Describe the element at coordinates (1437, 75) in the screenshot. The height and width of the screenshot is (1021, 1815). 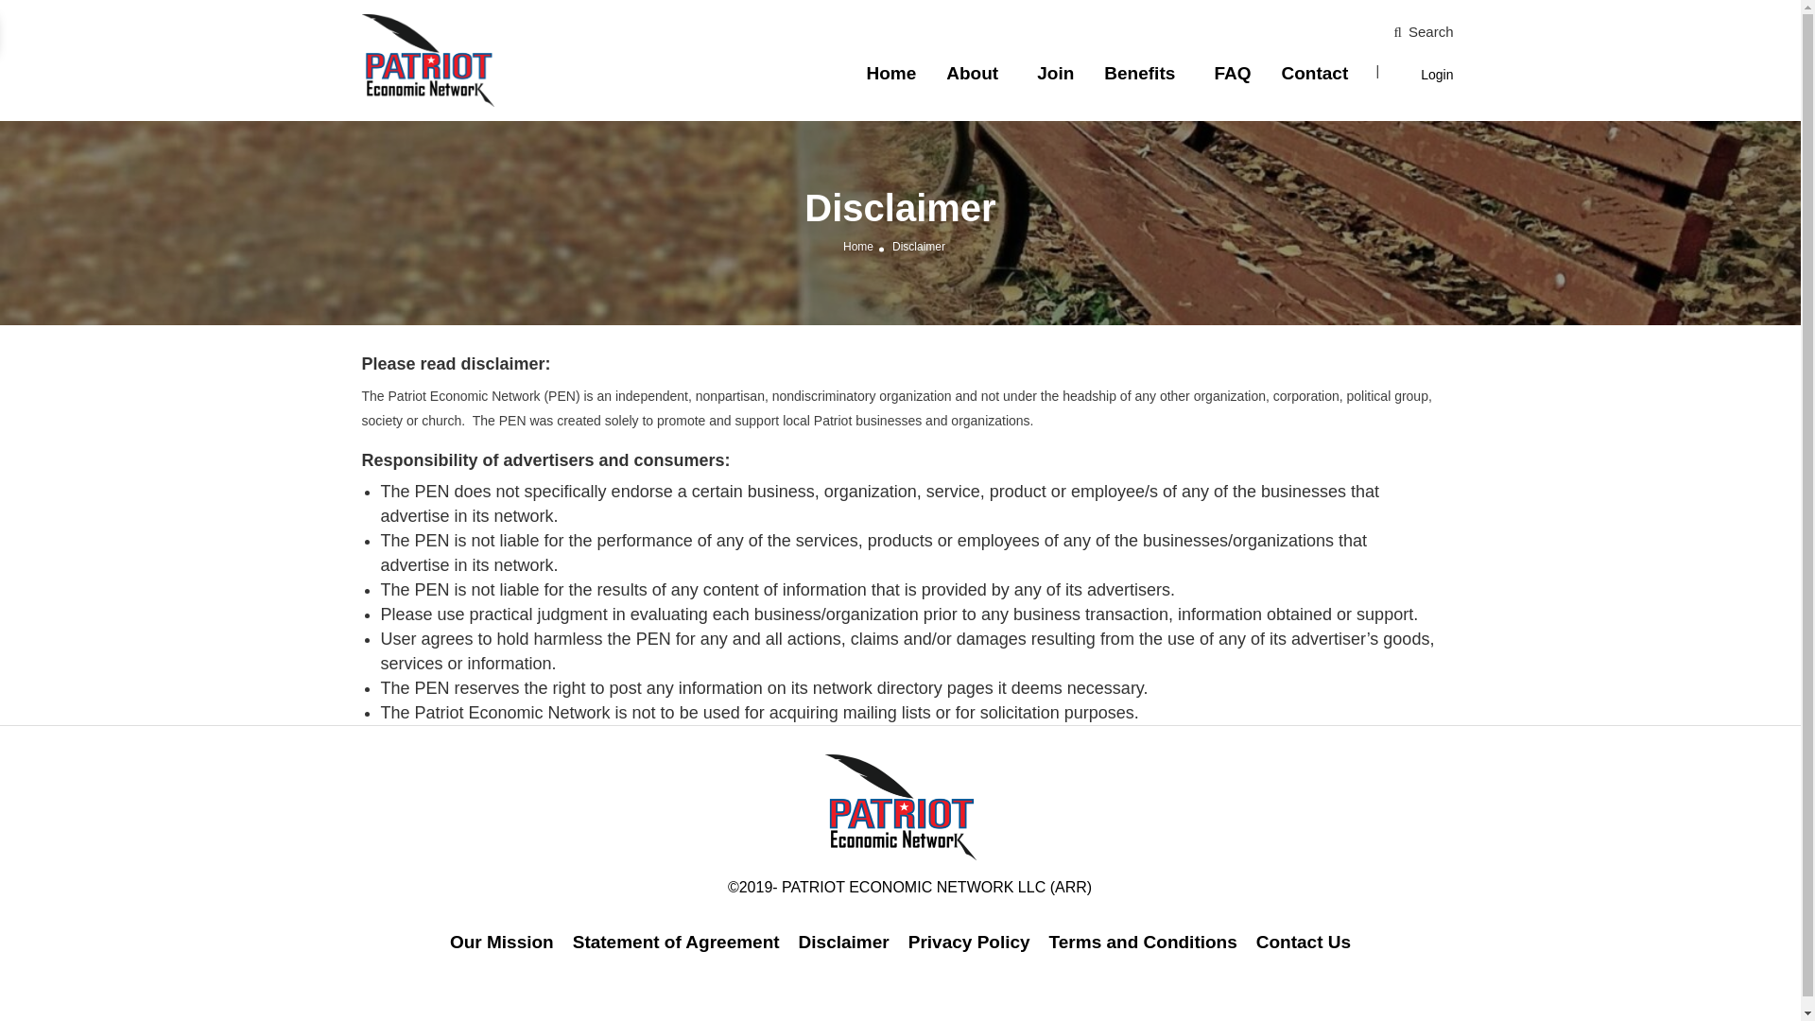
I see `Login` at that location.